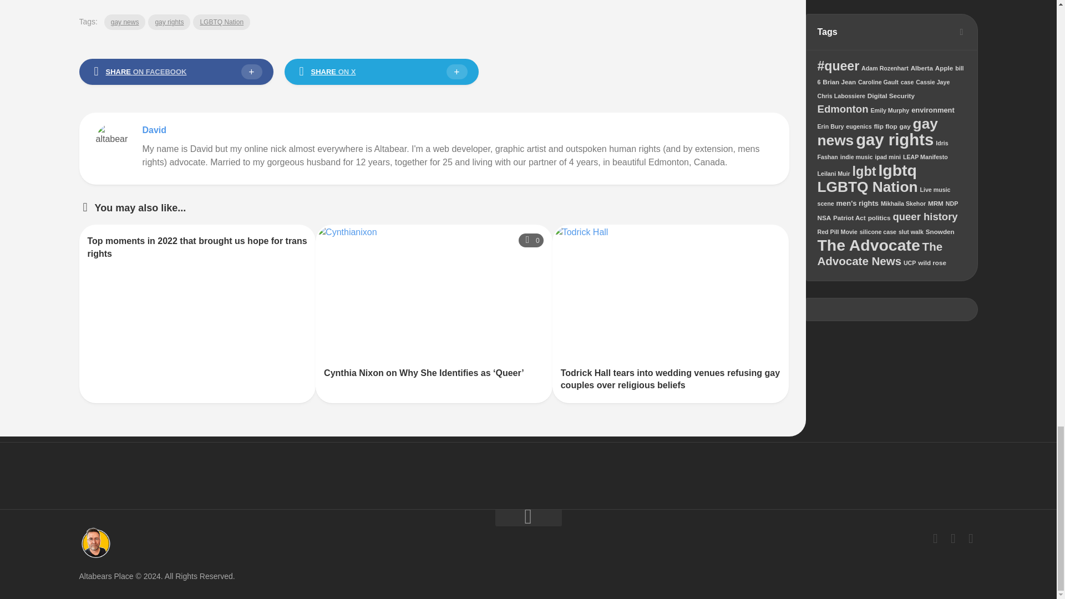 The height and width of the screenshot is (599, 1065). I want to click on Twitter, so click(953, 538).